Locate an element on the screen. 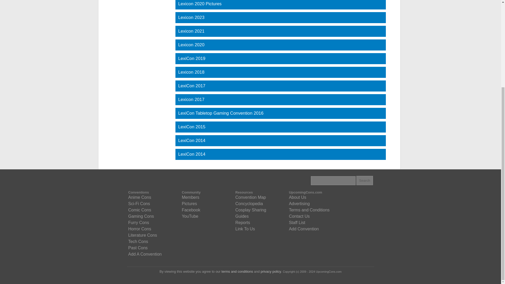 This screenshot has width=505, height=284. LexiCon 2014 is located at coordinates (280, 141).